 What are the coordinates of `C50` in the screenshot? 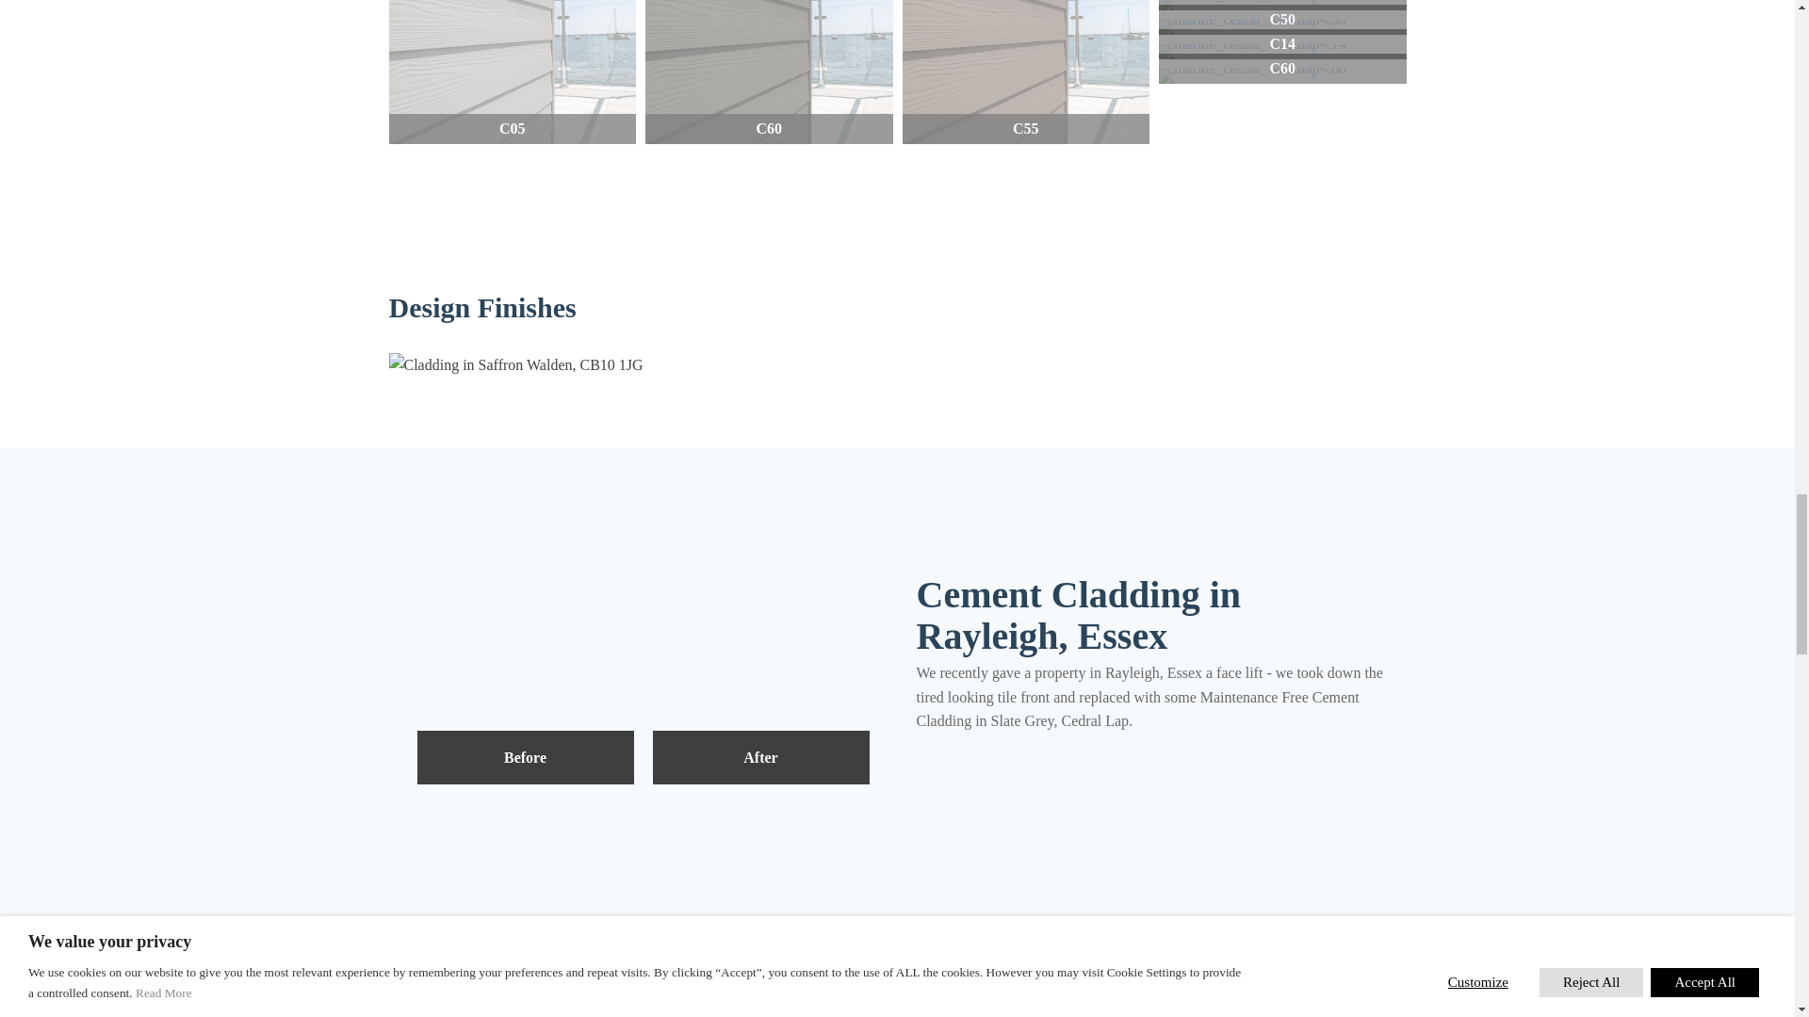 It's located at (1283, 26).